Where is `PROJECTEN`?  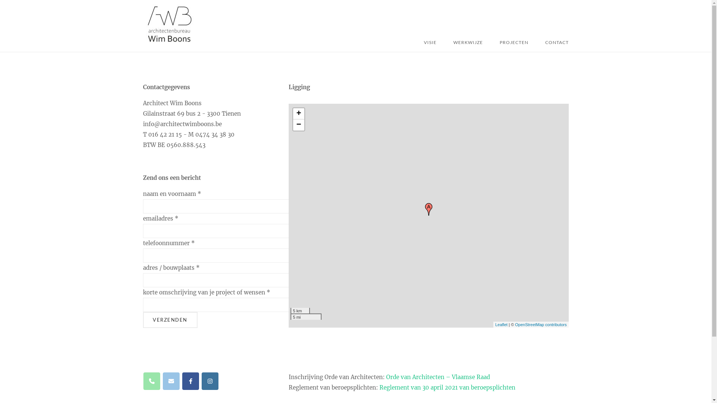
PROJECTEN is located at coordinates (514, 43).